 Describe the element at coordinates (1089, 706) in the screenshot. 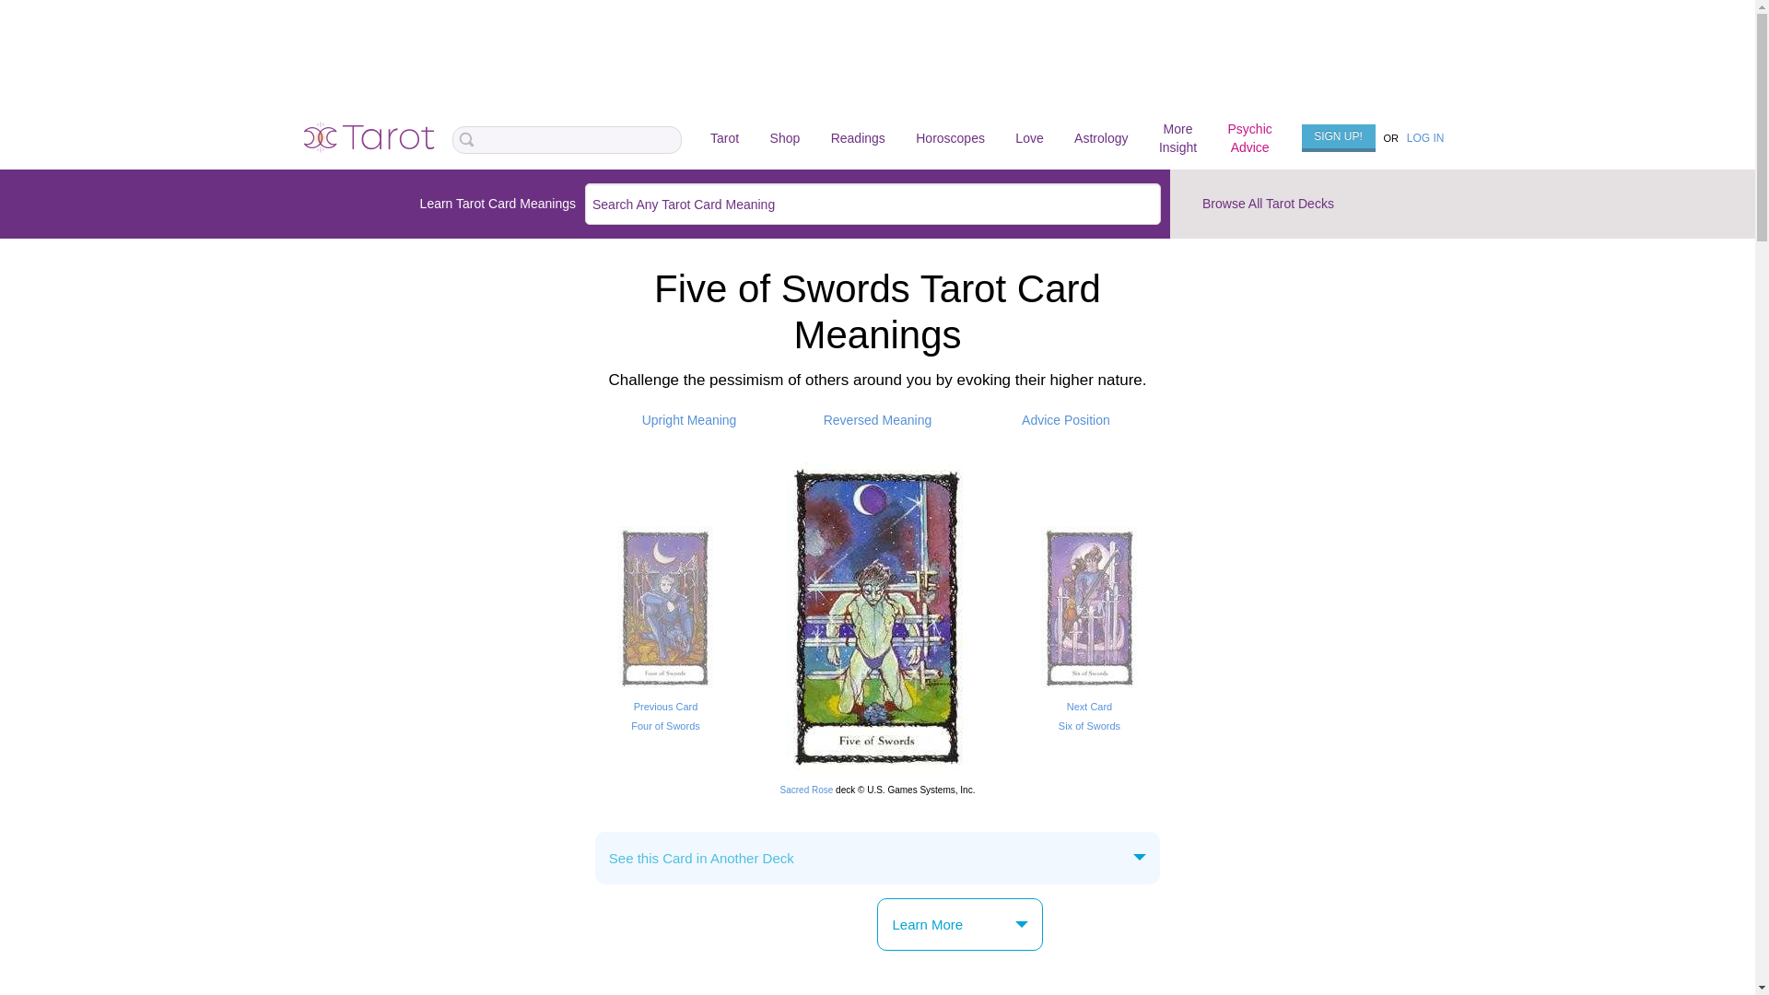

I see `Browse All Tarot Decks` at that location.